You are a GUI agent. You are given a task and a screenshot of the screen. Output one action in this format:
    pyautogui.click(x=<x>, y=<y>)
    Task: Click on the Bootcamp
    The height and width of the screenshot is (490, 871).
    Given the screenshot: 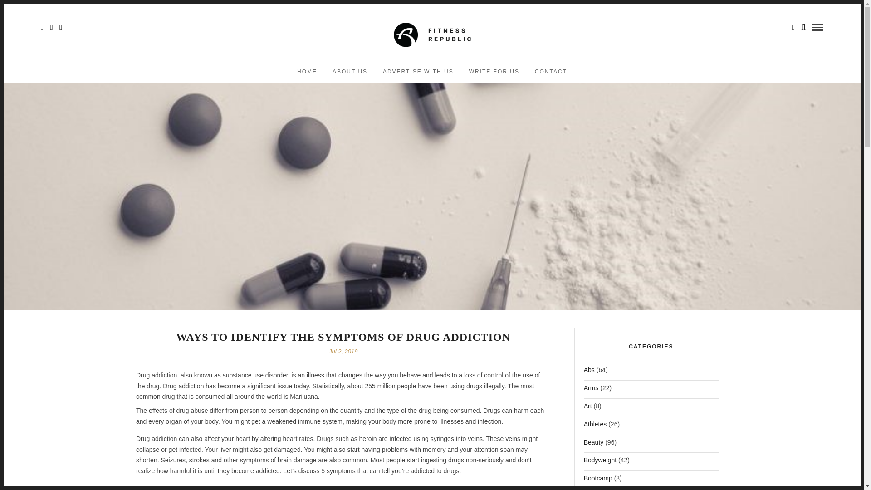 What is the action you would take?
    pyautogui.click(x=598, y=481)
    